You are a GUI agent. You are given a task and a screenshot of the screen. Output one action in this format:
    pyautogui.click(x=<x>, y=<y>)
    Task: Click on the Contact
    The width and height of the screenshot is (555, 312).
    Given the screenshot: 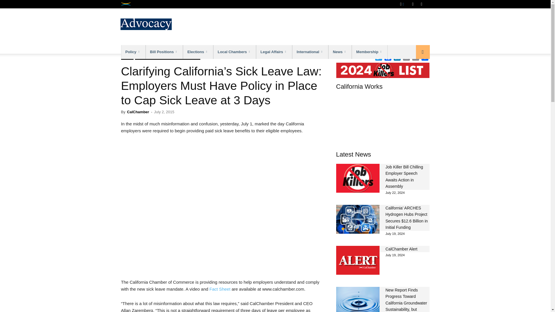 What is the action you would take?
    pyautogui.click(x=420, y=4)
    